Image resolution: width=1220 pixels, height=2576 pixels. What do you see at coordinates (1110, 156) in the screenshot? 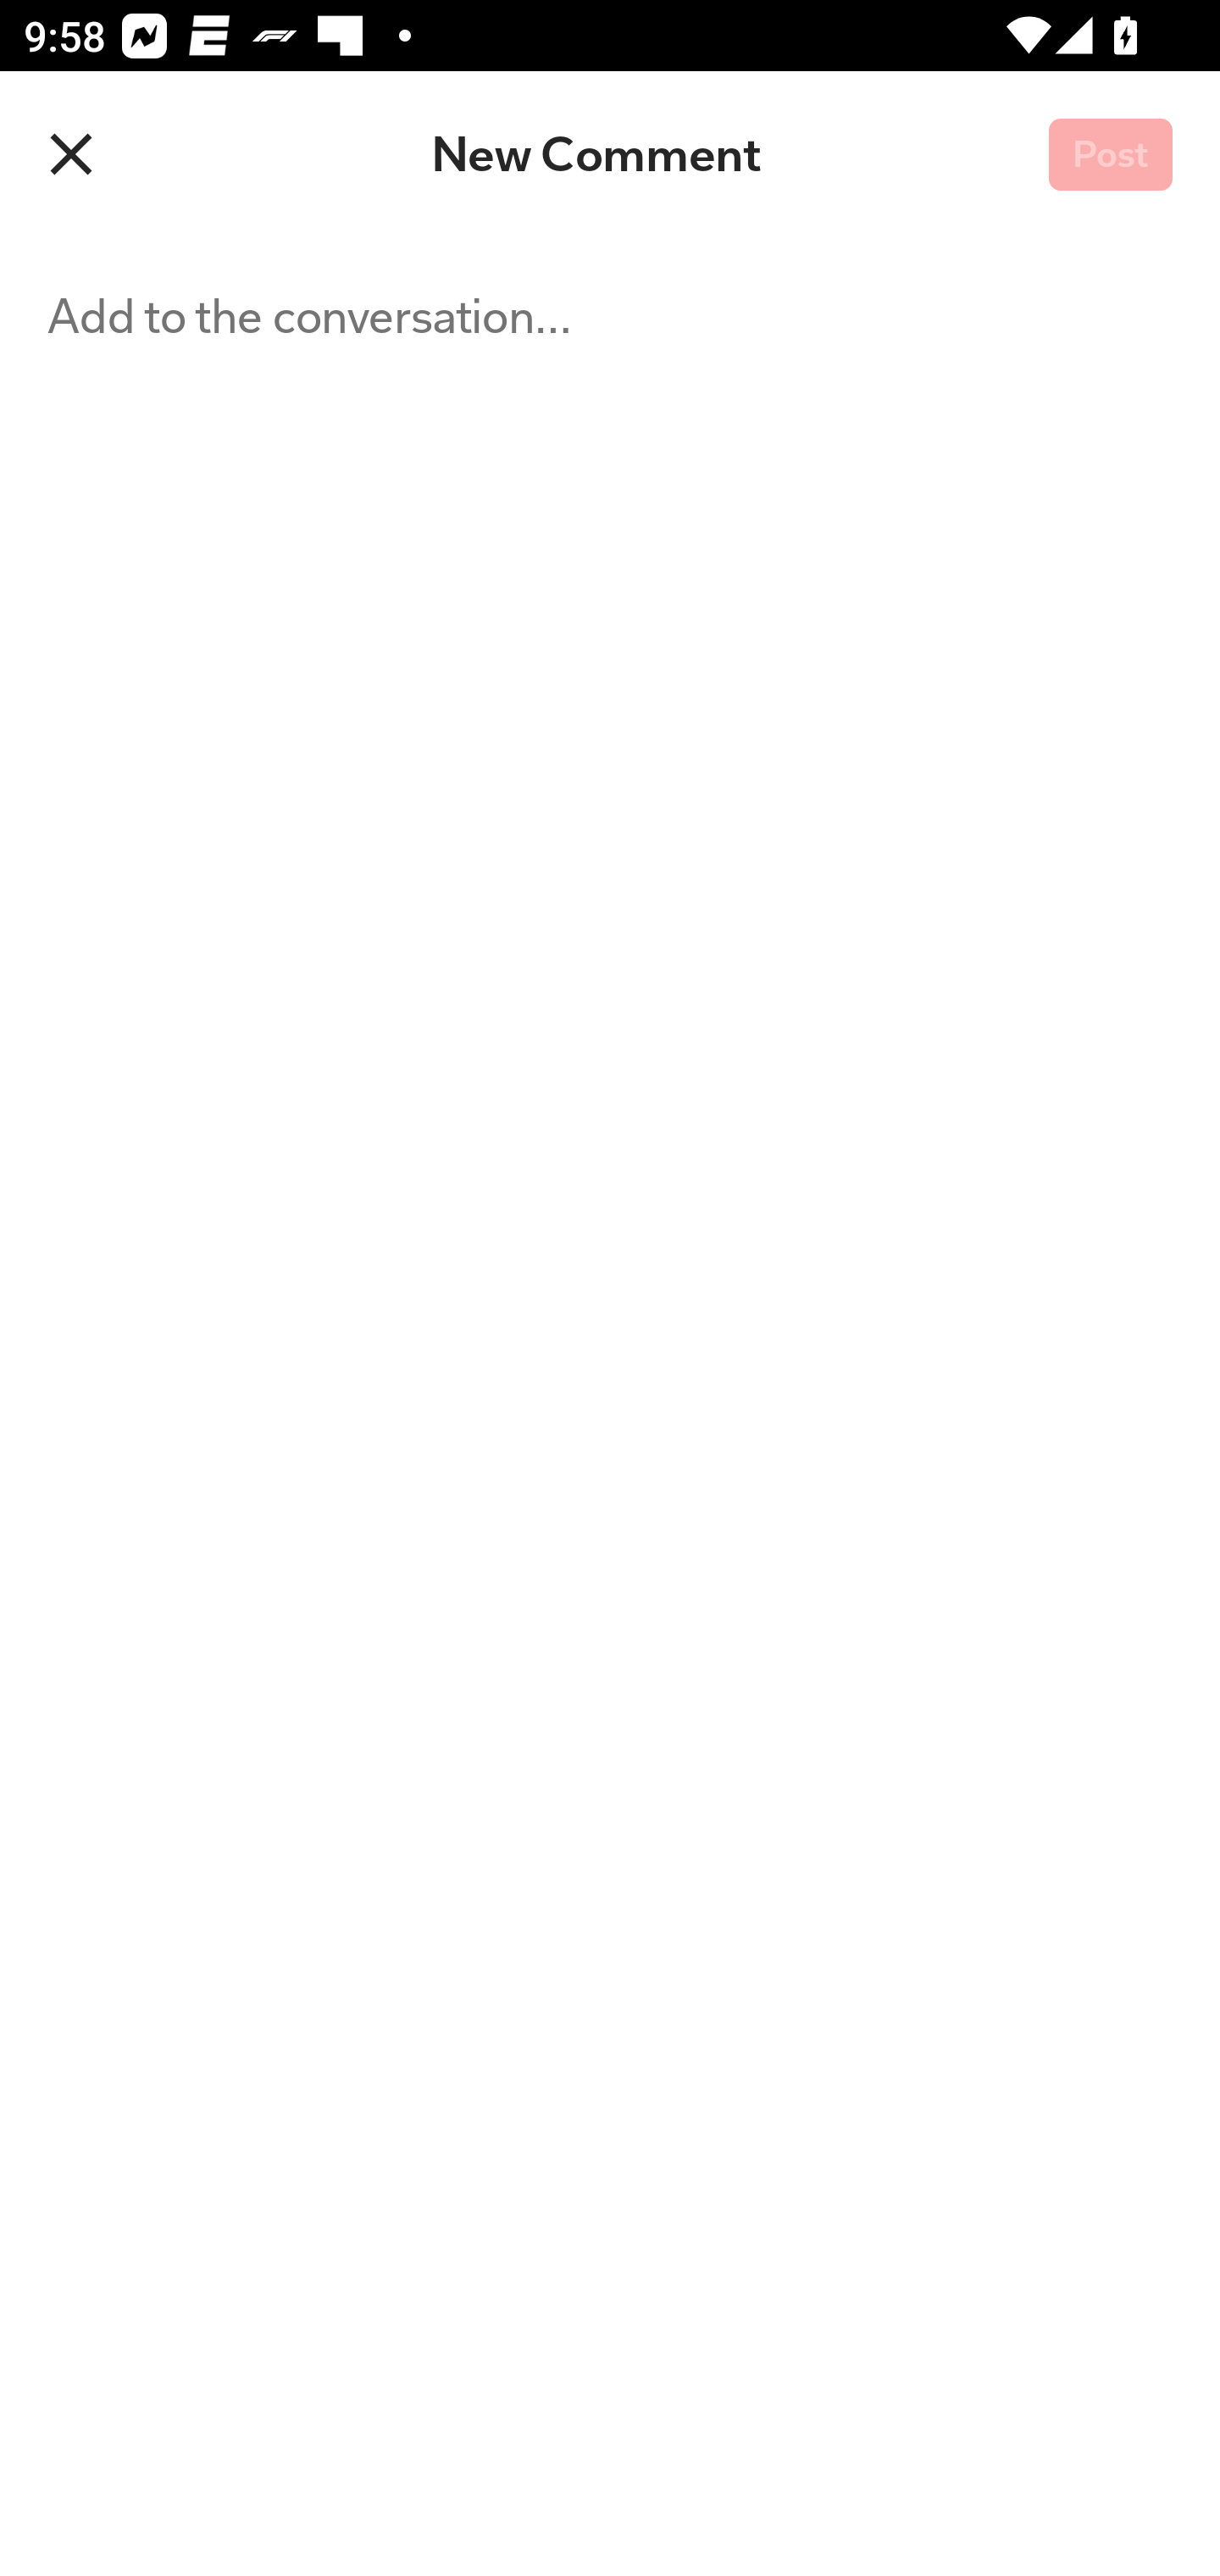
I see `Post` at bounding box center [1110, 156].